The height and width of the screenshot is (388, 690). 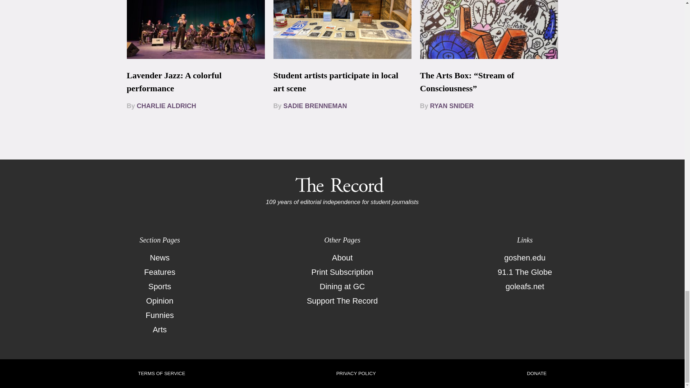 What do you see at coordinates (160, 330) in the screenshot?
I see `Arts` at bounding box center [160, 330].